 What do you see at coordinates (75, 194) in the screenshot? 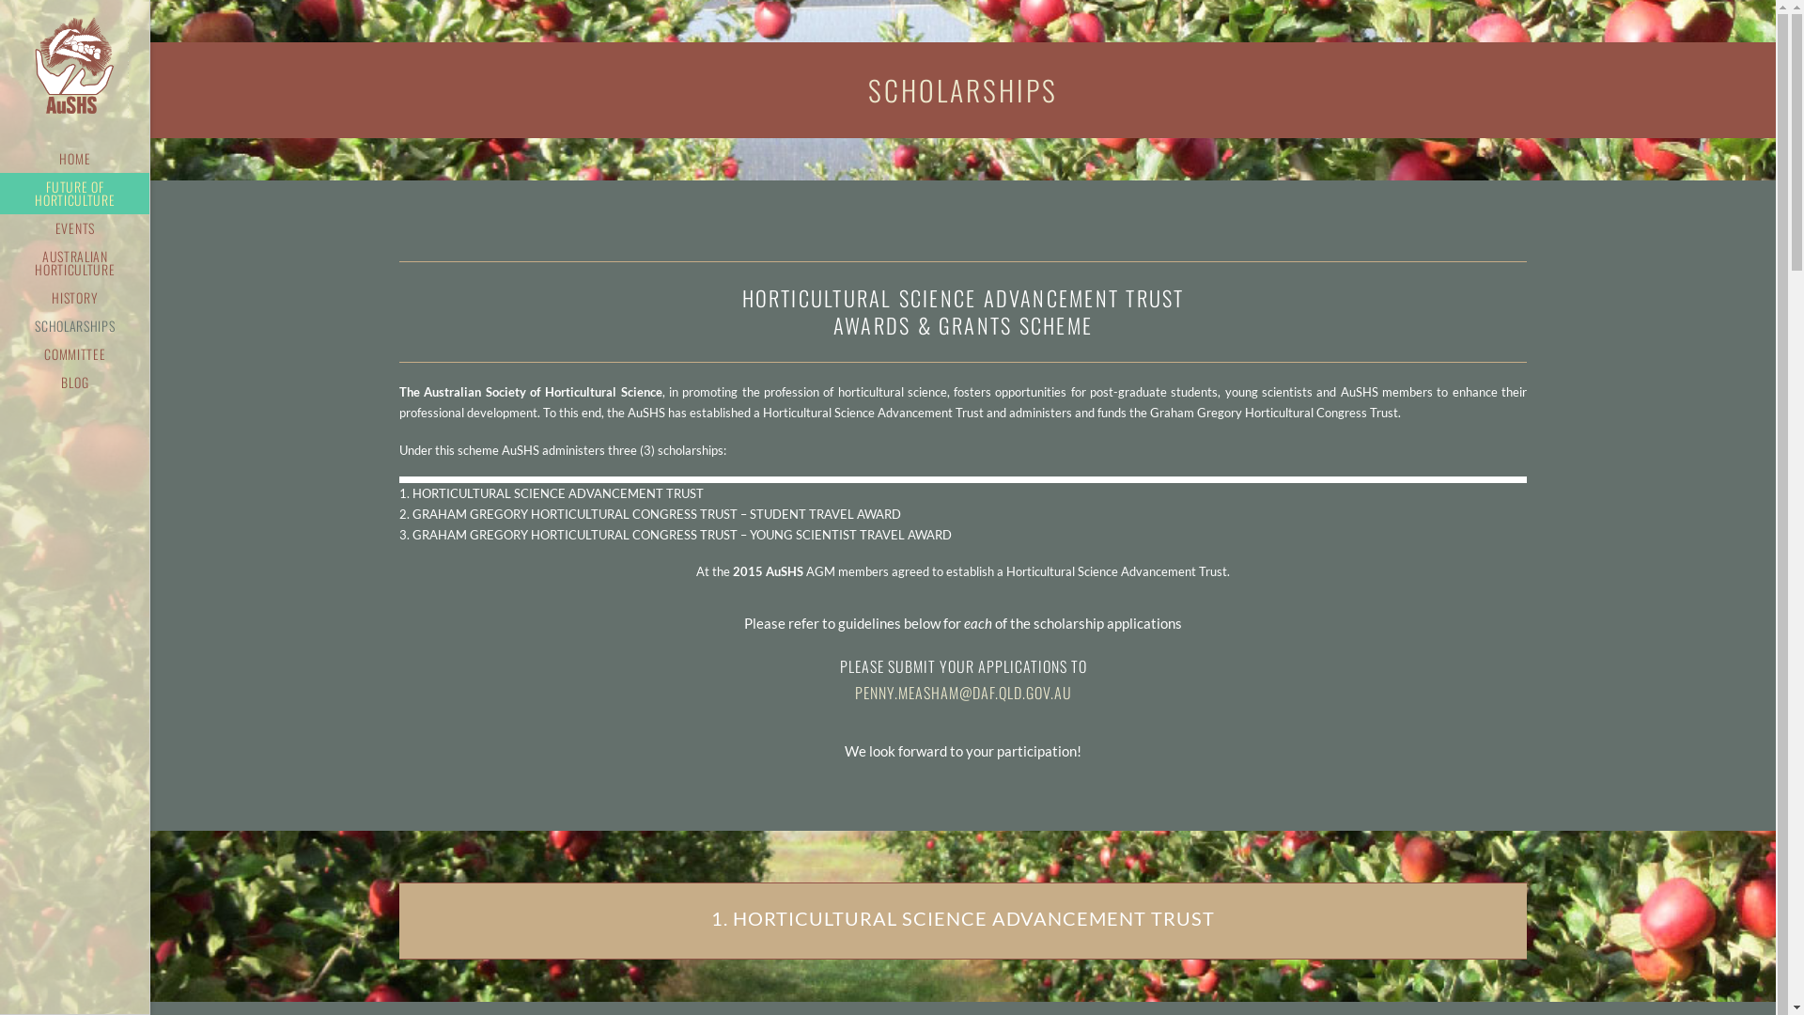
I see `FUTURE OF HORTICULTURE` at bounding box center [75, 194].